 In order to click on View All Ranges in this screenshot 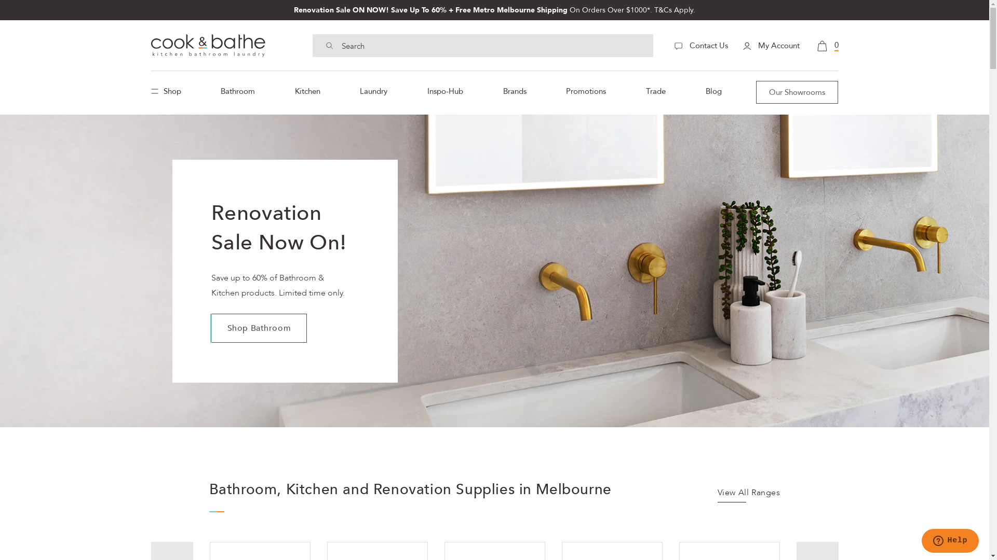, I will do `click(749, 495)`.